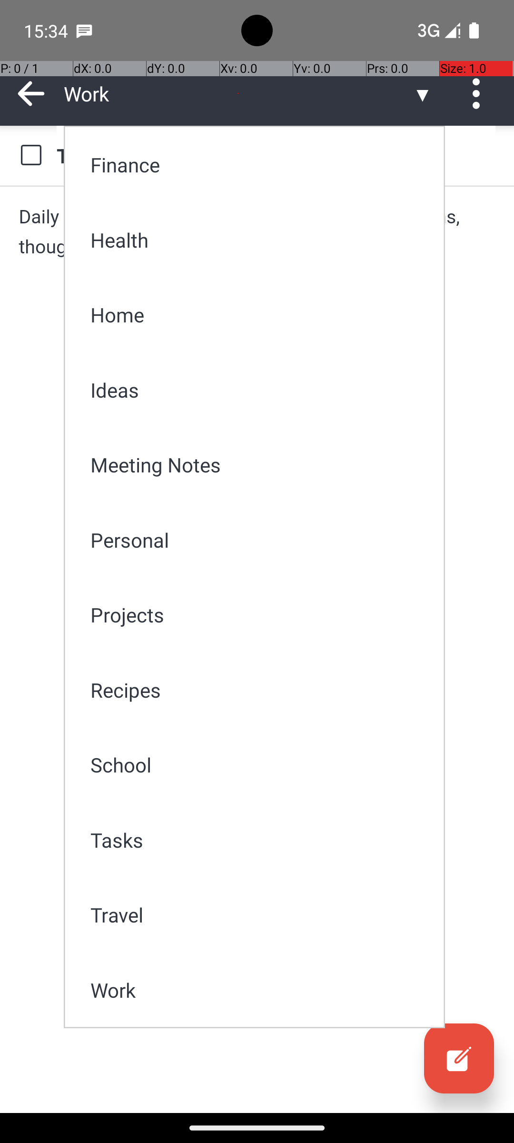 This screenshot has width=514, height=1143. What do you see at coordinates (261, 465) in the screenshot?
I see `Meeting Notes` at bounding box center [261, 465].